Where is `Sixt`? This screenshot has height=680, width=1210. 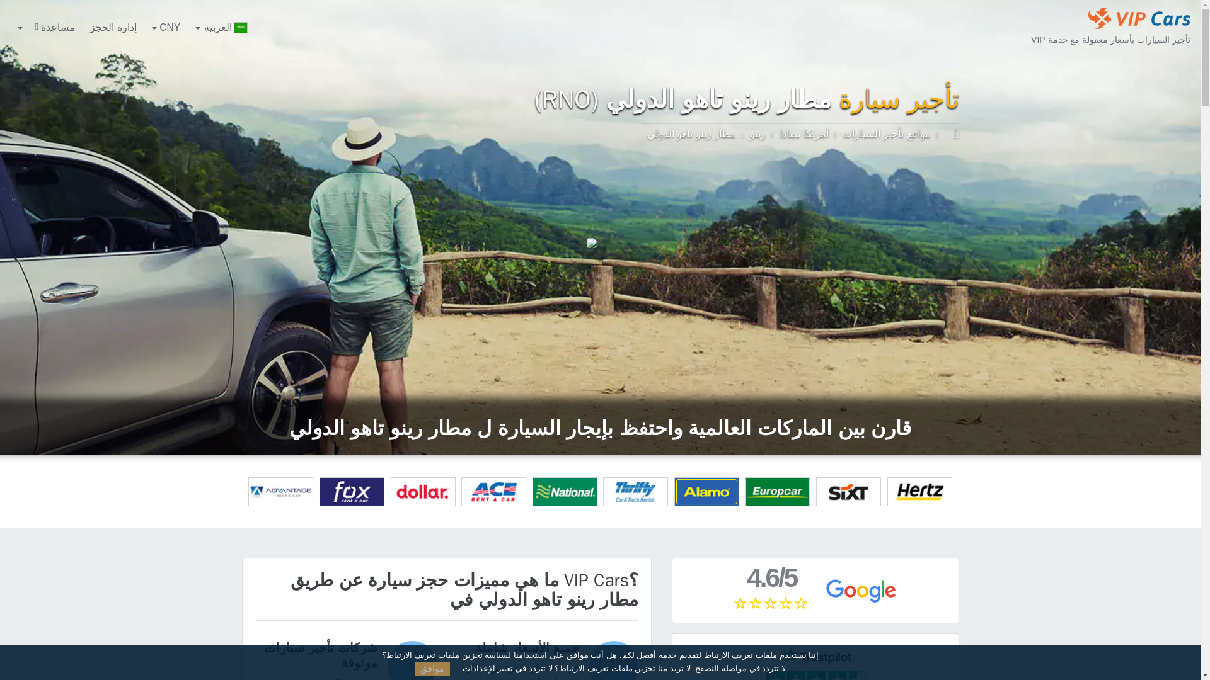 Sixt is located at coordinates (848, 491).